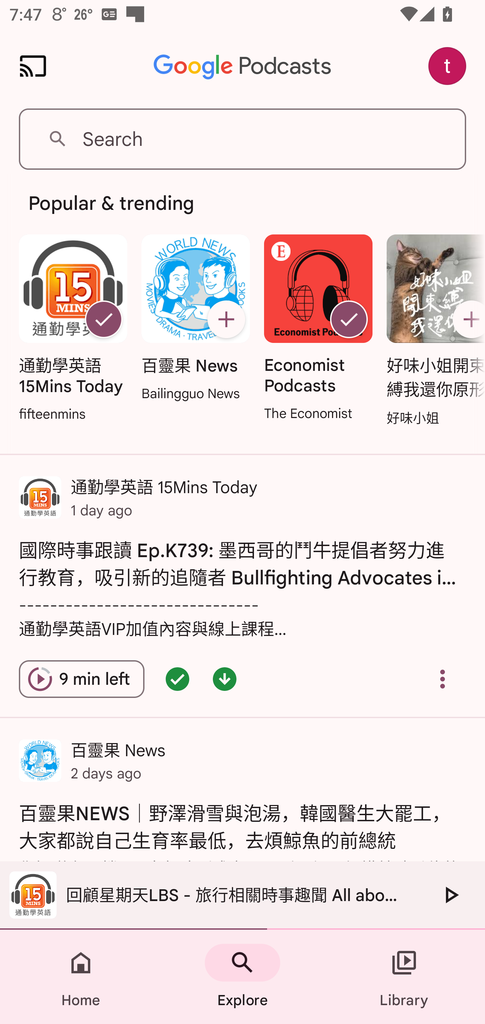  Describe the element at coordinates (404, 977) in the screenshot. I see `Library` at that location.